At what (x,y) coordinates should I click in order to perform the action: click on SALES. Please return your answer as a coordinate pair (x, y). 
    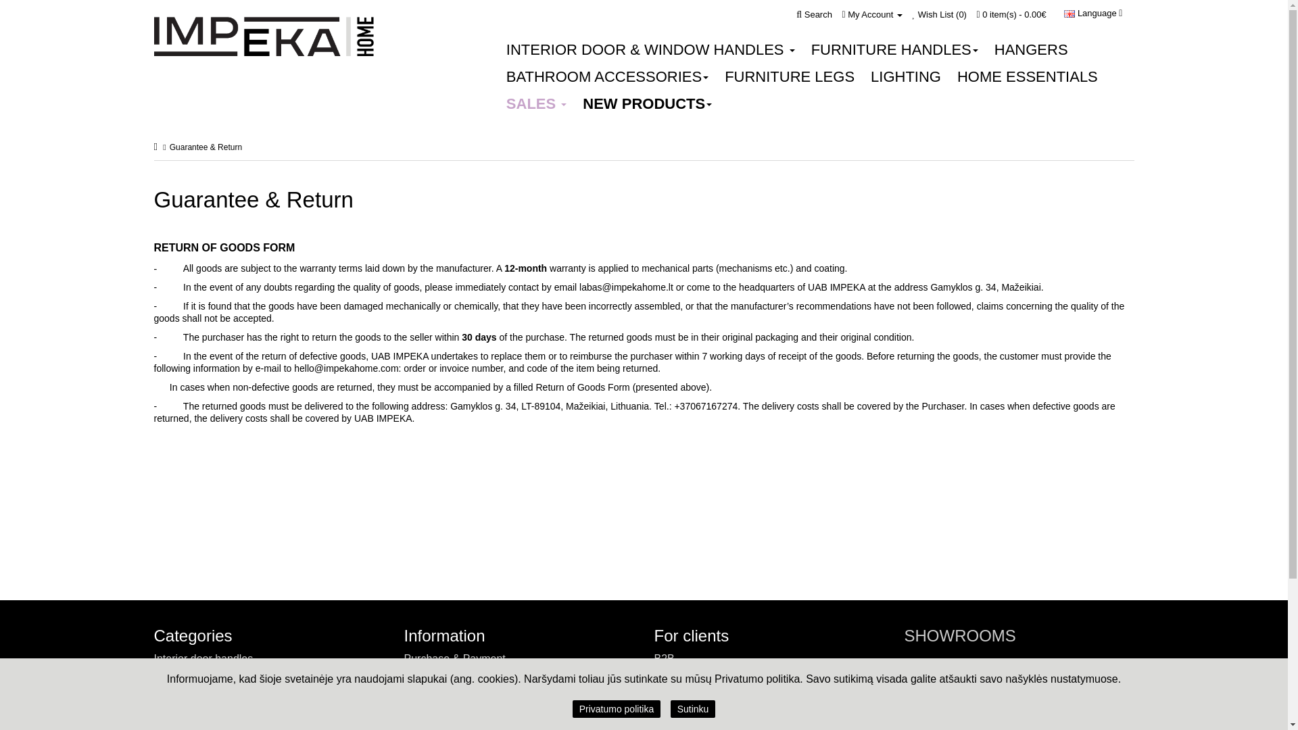
    Looking at the image, I should click on (537, 103).